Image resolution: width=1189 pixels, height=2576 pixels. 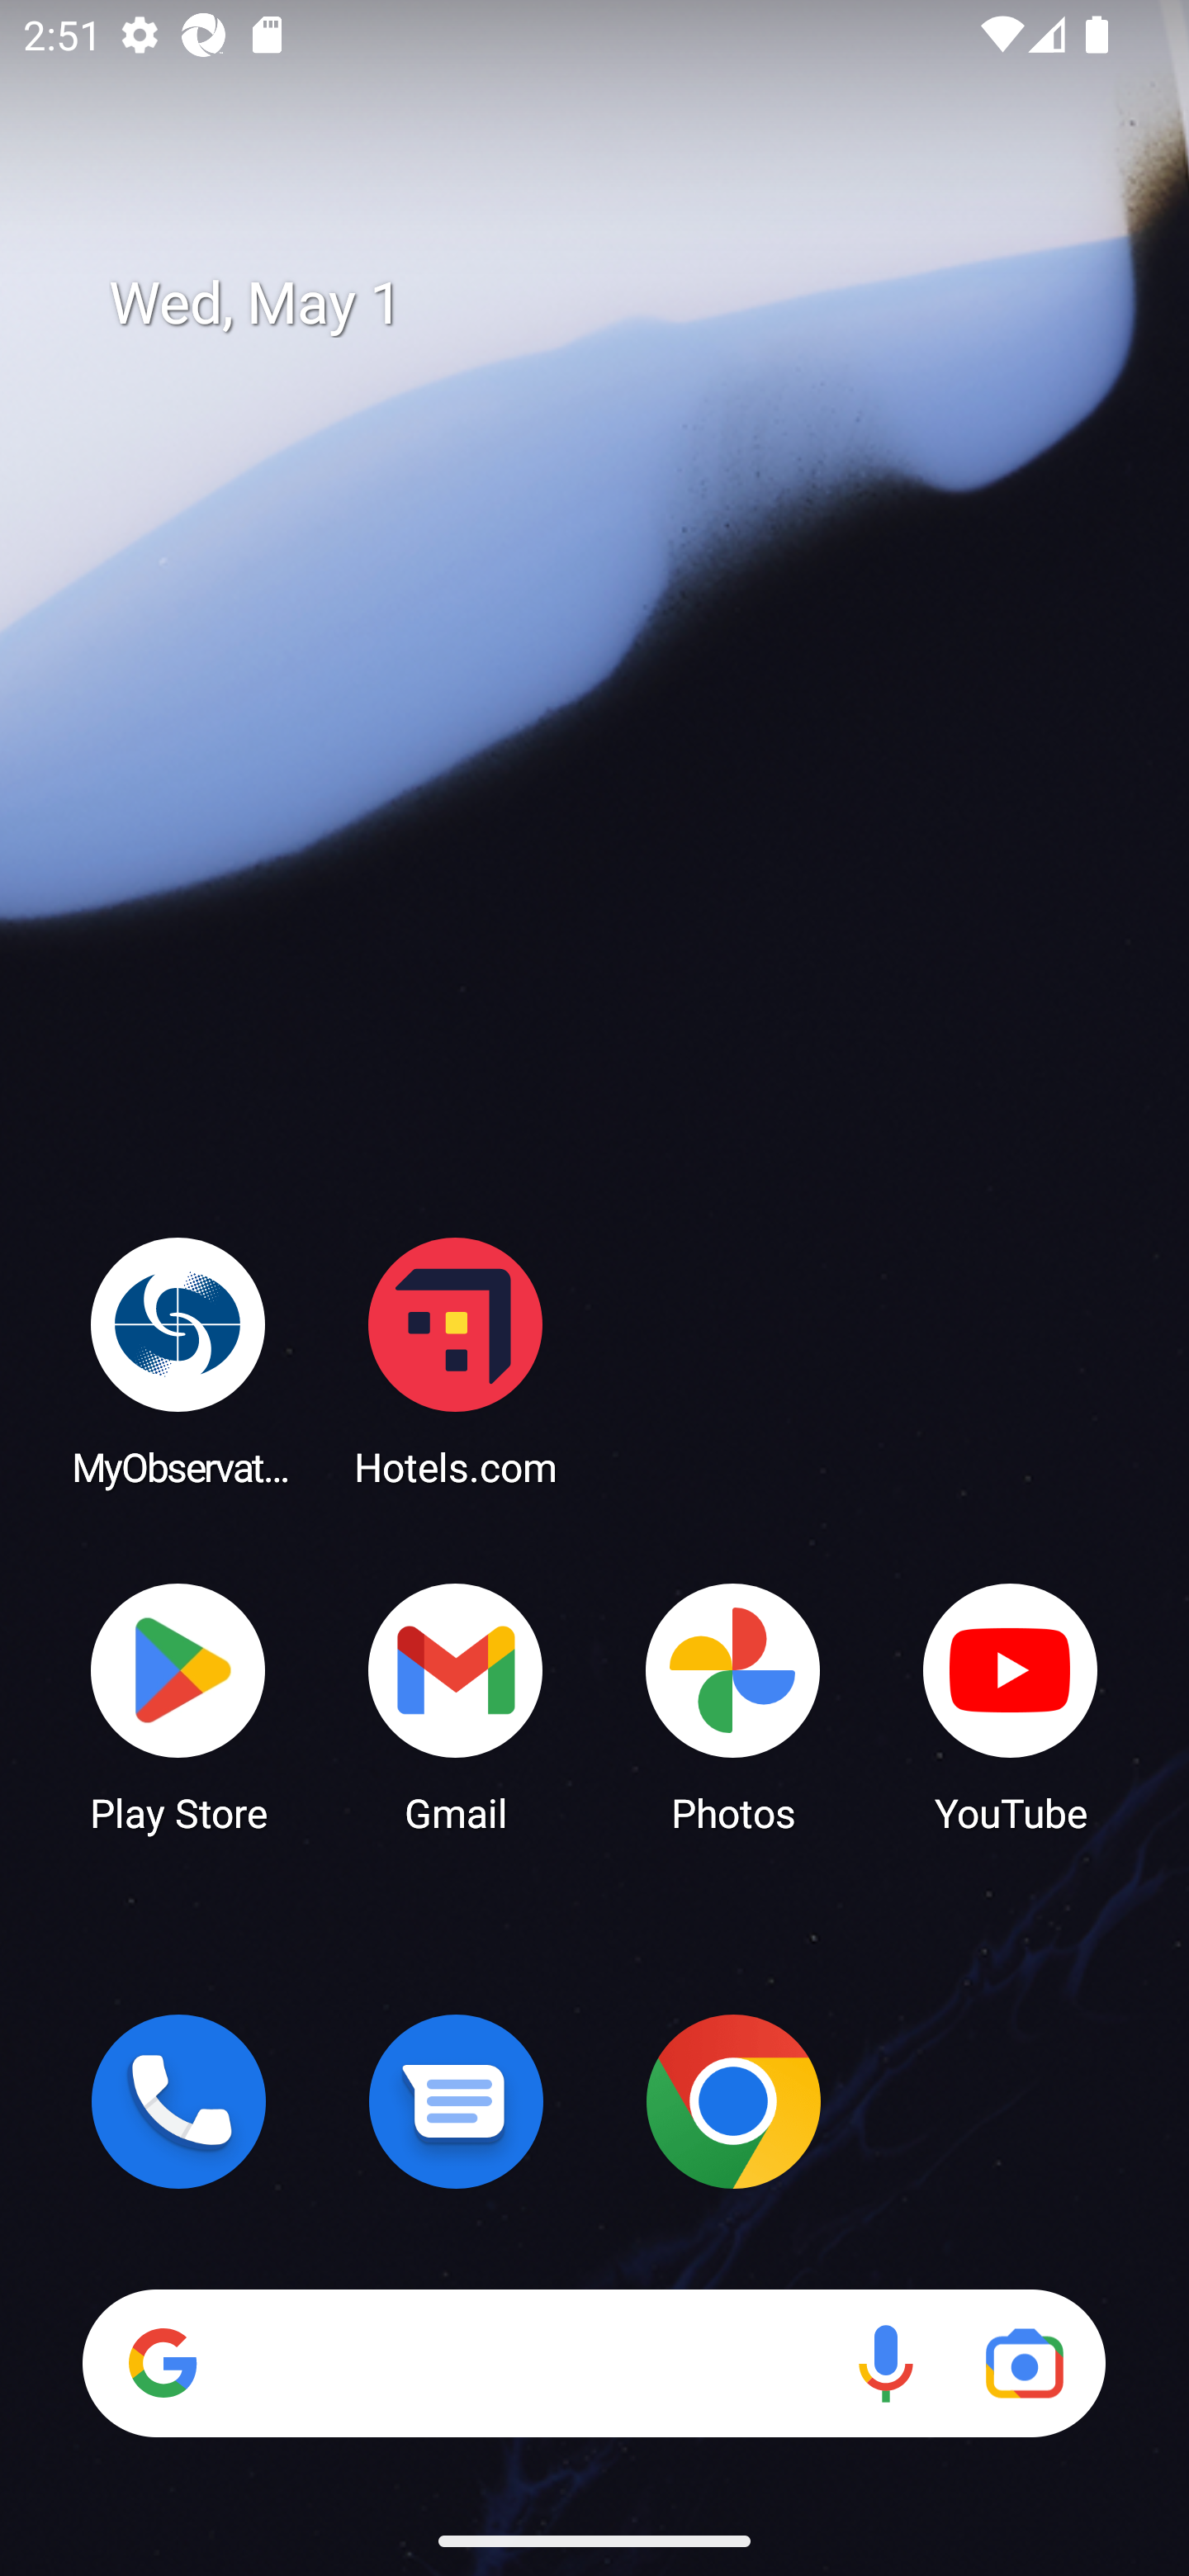 What do you see at coordinates (456, 1706) in the screenshot?
I see `Gmail` at bounding box center [456, 1706].